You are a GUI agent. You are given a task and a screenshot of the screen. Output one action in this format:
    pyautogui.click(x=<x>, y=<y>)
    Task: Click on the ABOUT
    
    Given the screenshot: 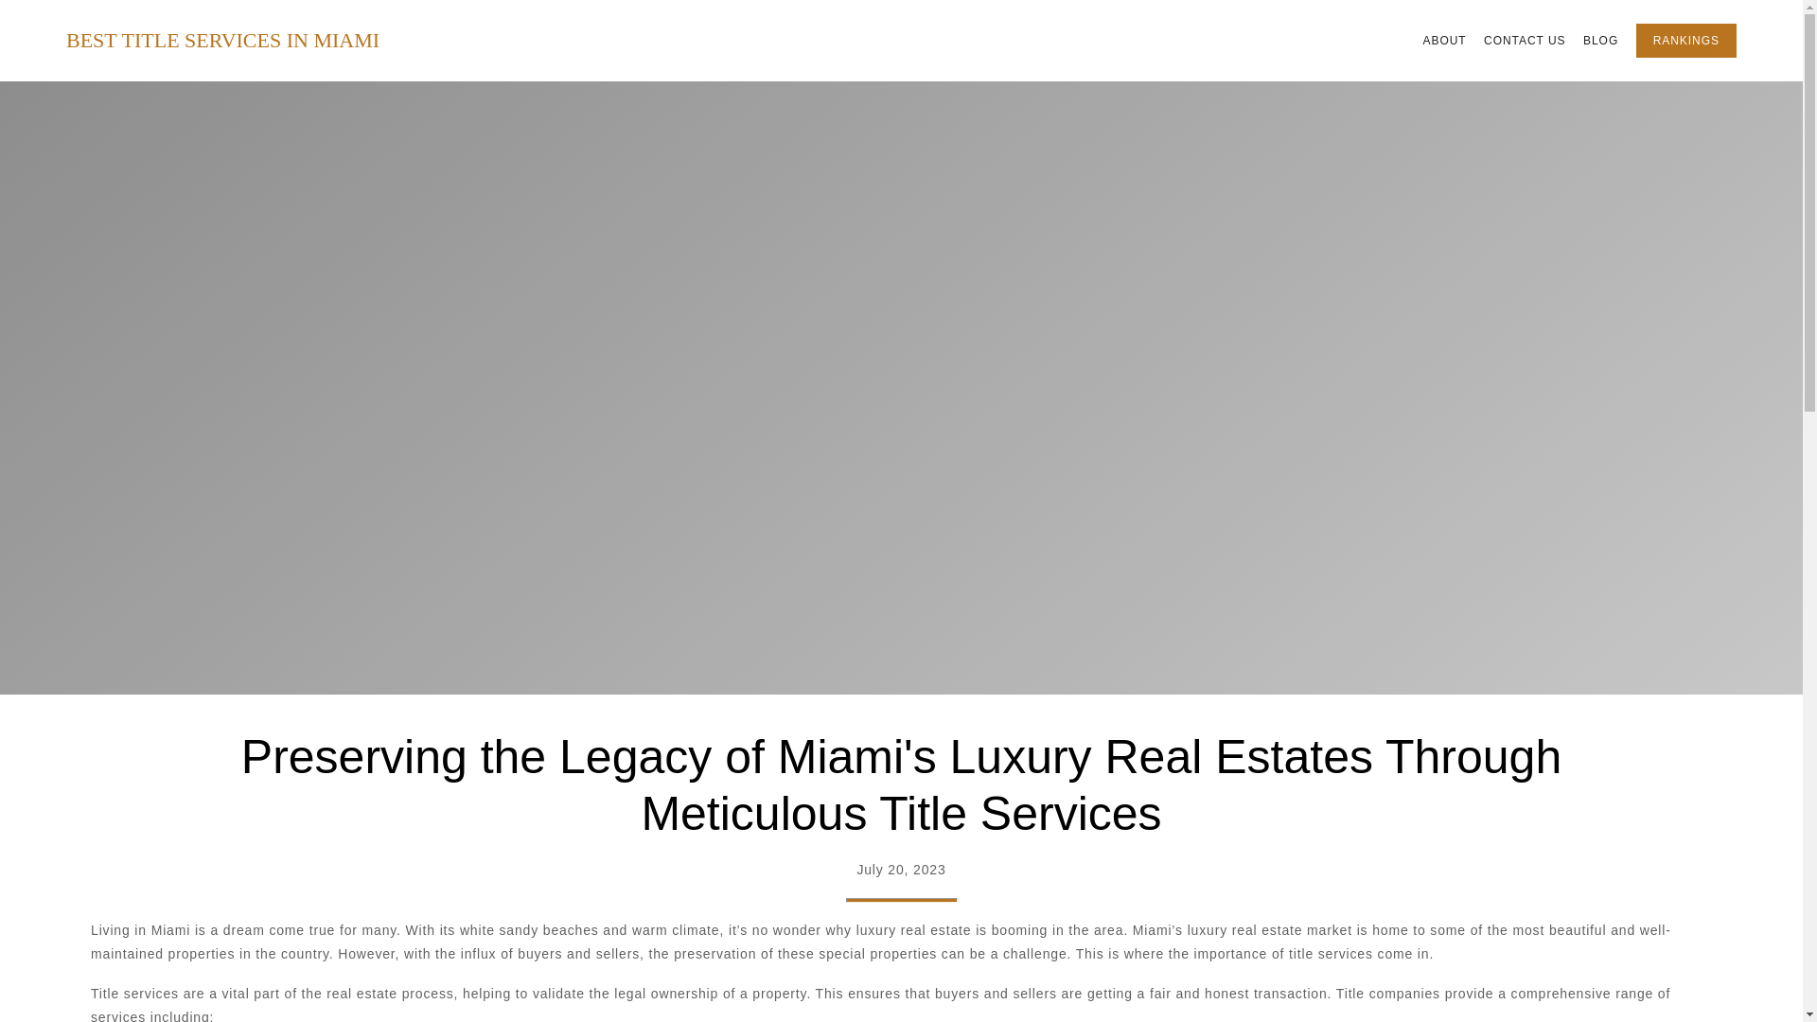 What is the action you would take?
    pyautogui.click(x=1444, y=41)
    